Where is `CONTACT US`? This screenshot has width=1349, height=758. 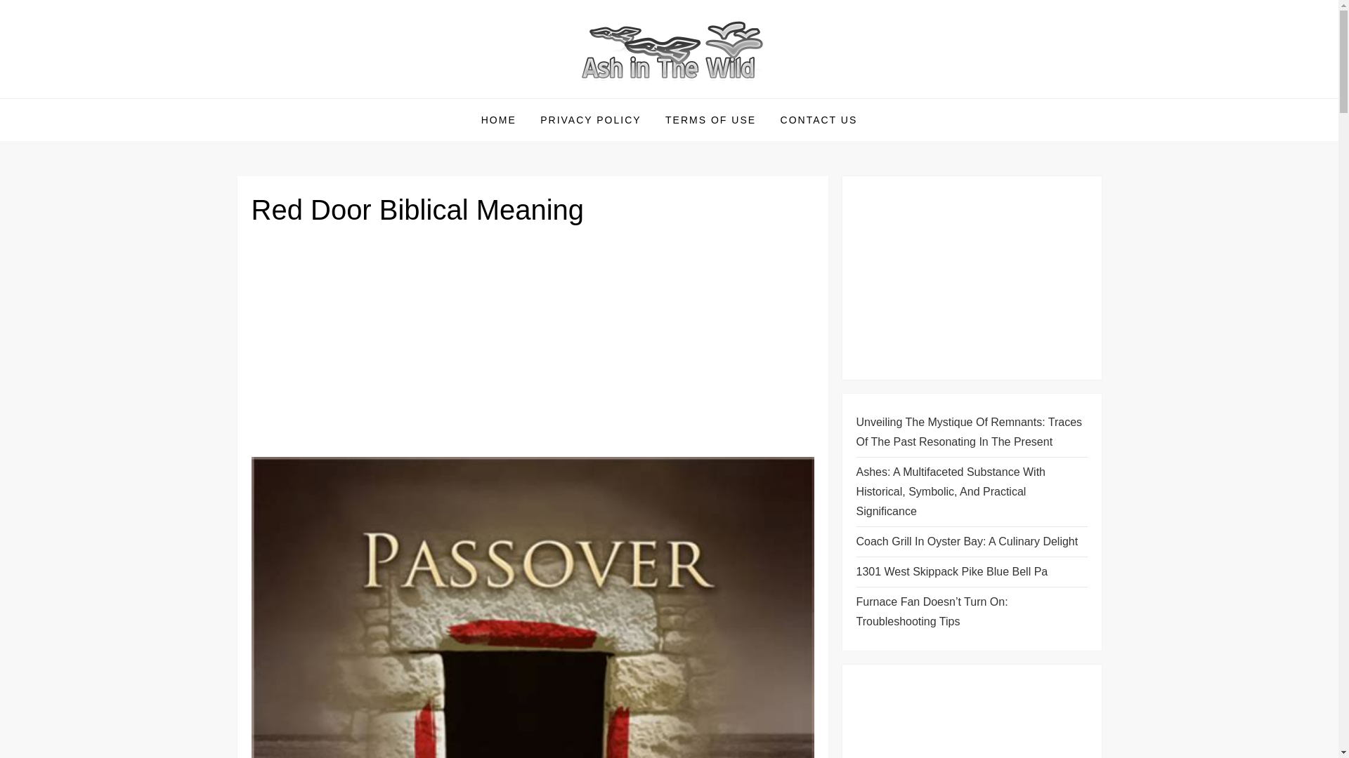
CONTACT US is located at coordinates (819, 119).